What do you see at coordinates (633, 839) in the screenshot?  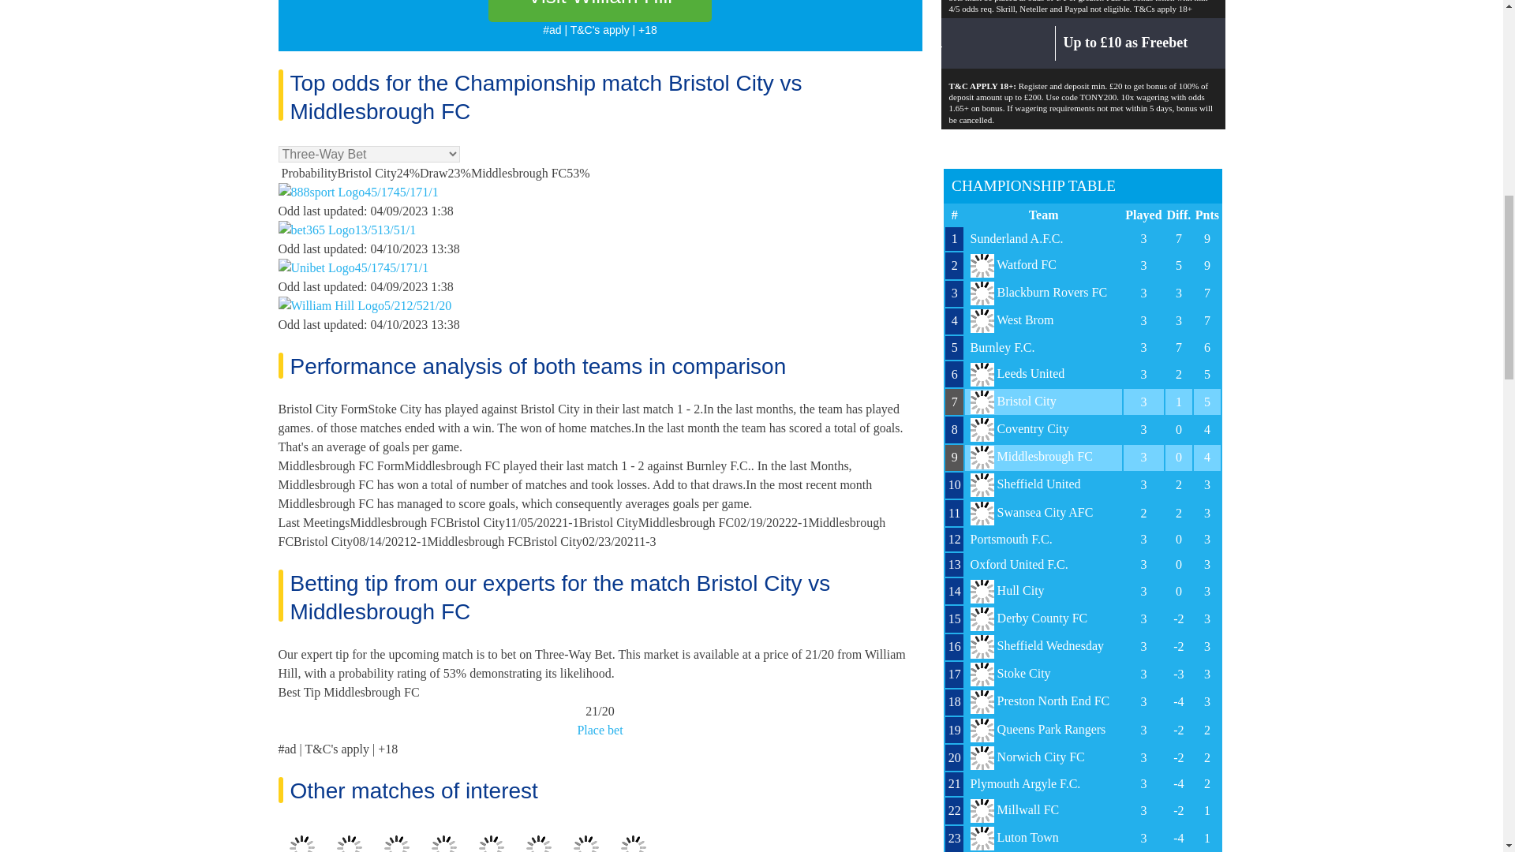 I see `Coventry City - Norwich City FC` at bounding box center [633, 839].